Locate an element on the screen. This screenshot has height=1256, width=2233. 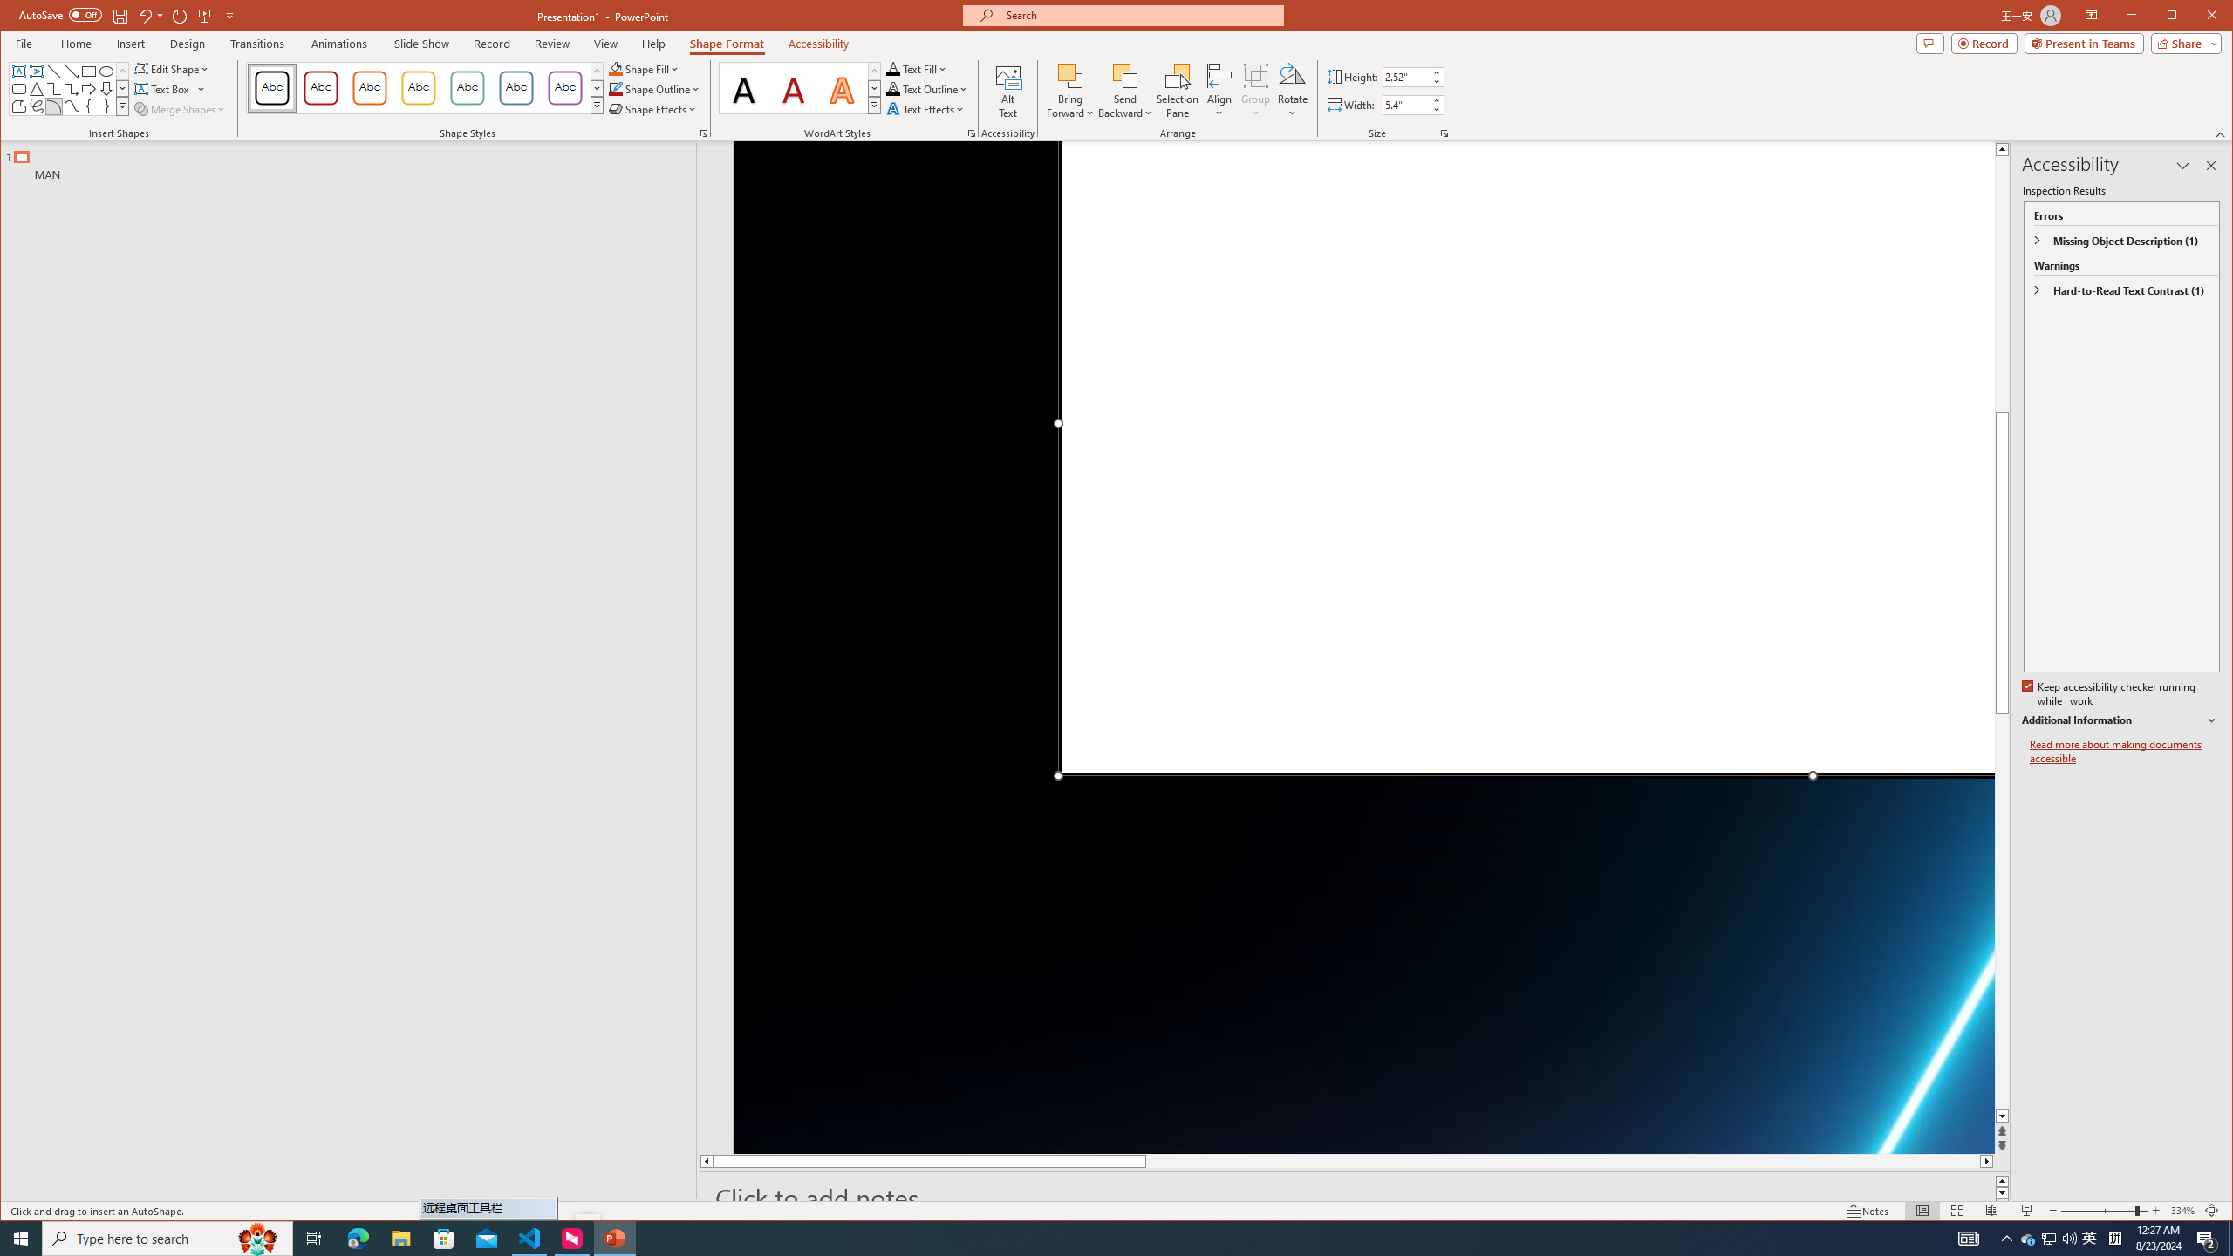
Arrow: Right is located at coordinates (89, 89).